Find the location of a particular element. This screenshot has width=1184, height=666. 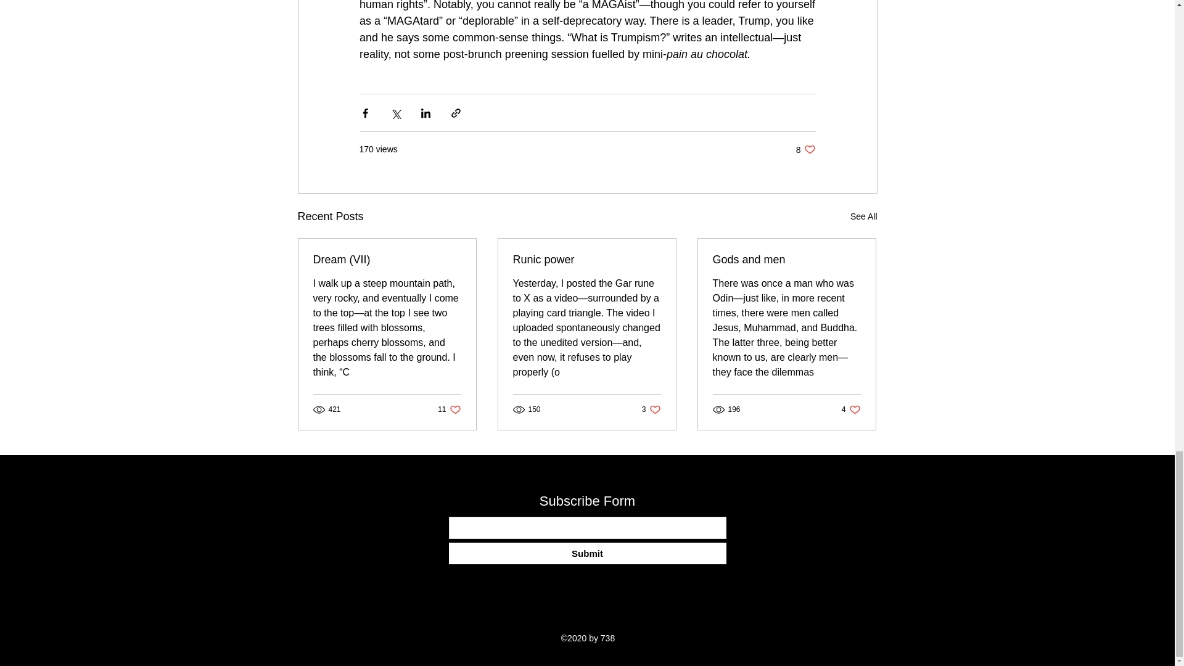

Submit is located at coordinates (587, 553).